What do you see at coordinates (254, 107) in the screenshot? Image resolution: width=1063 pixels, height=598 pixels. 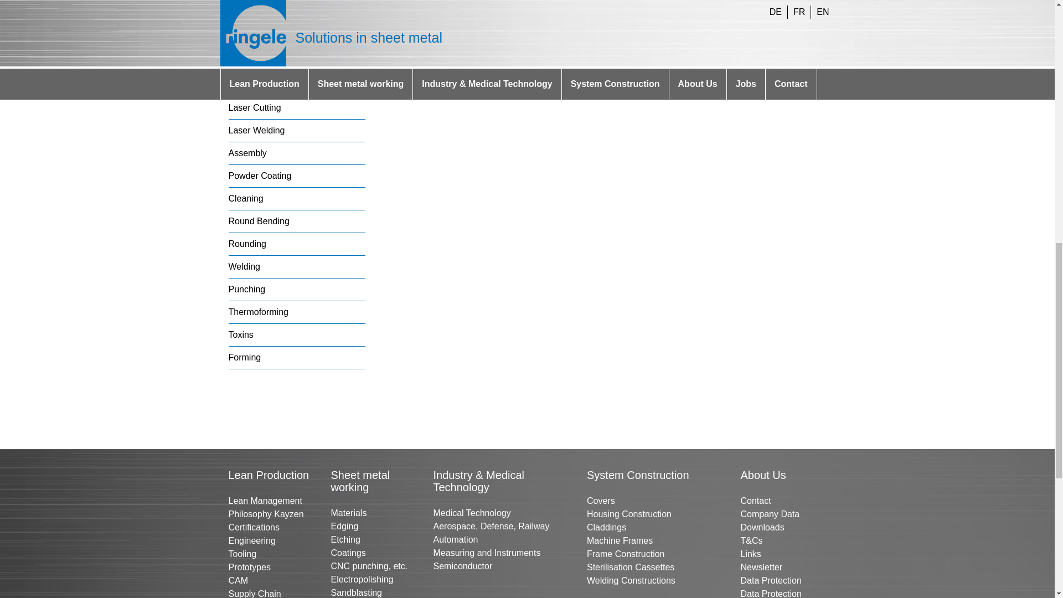 I see `Laser Cutting` at bounding box center [254, 107].